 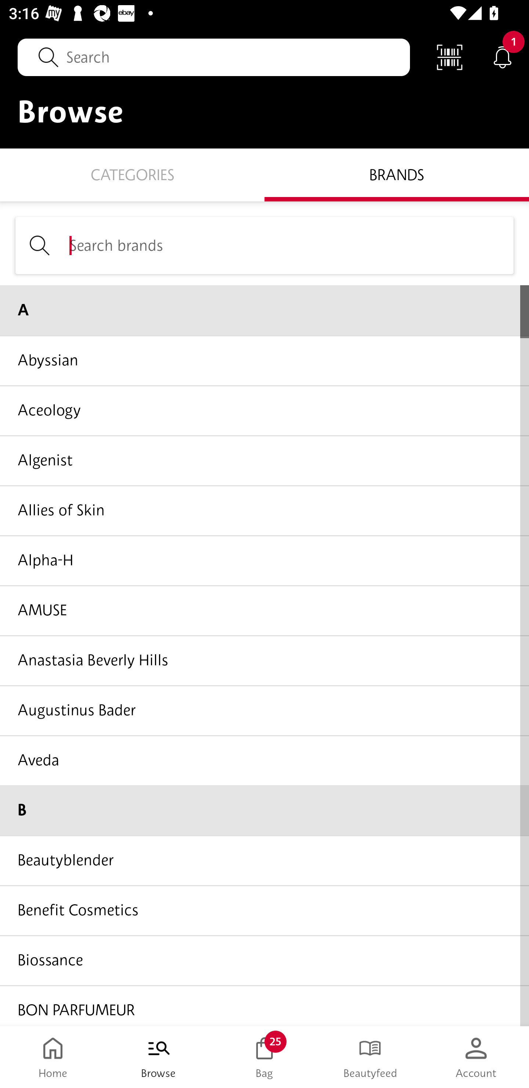 I want to click on Account, so click(x=476, y=1057).